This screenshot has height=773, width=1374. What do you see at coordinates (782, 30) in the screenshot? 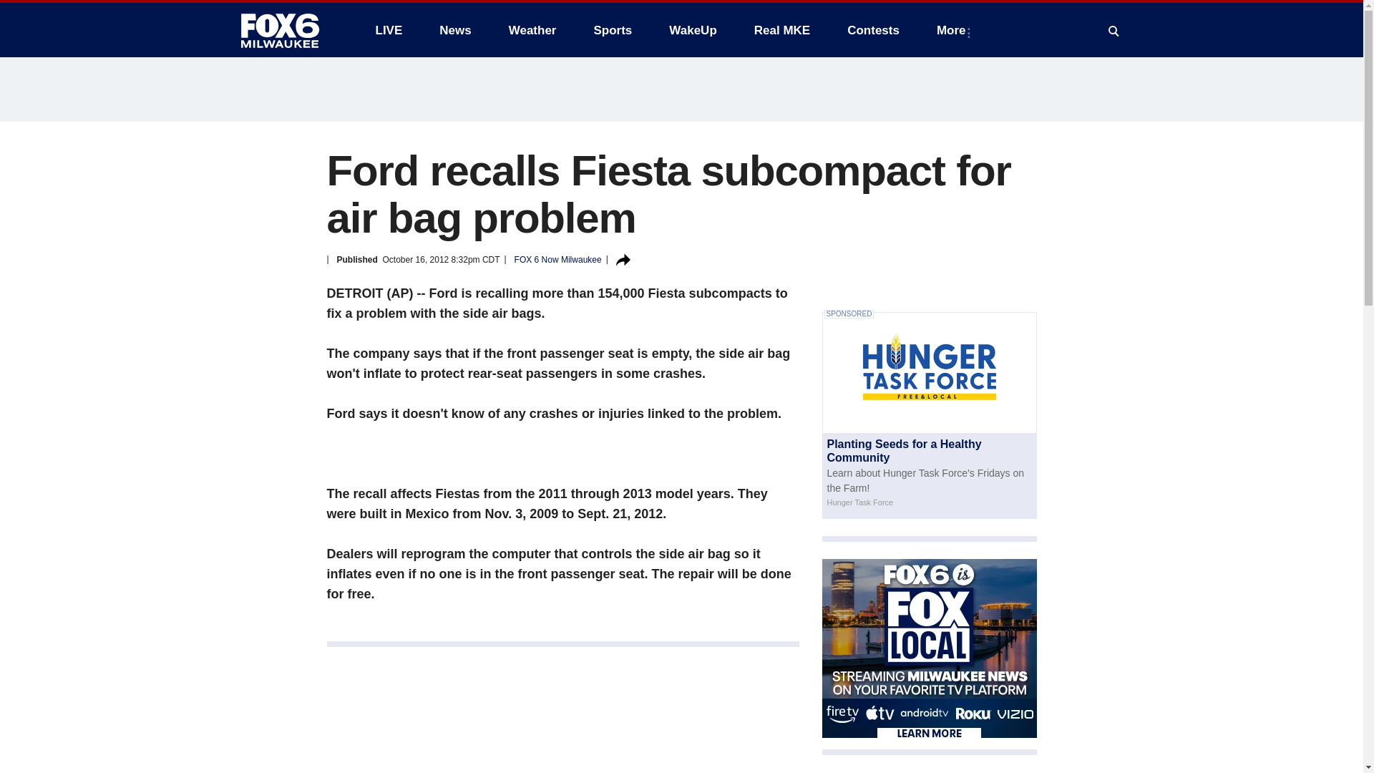
I see `Real MKE` at bounding box center [782, 30].